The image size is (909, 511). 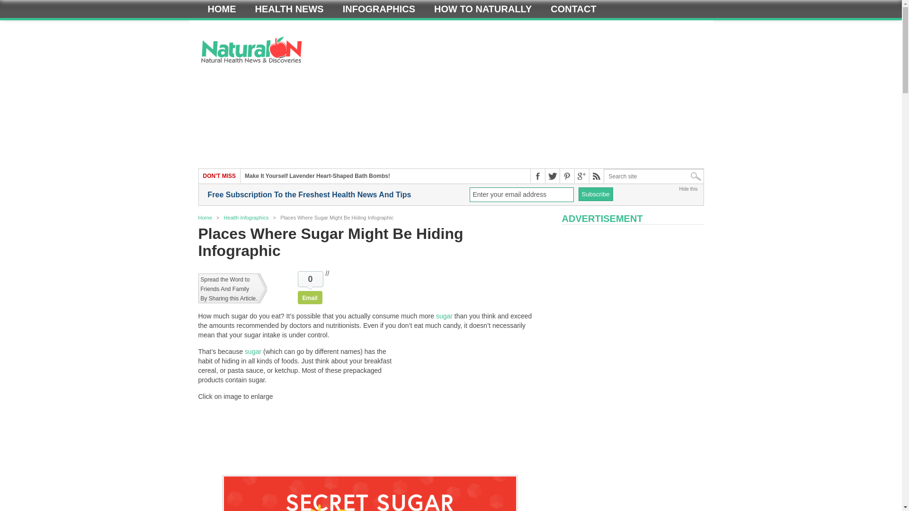 What do you see at coordinates (654, 176) in the screenshot?
I see `Search site` at bounding box center [654, 176].